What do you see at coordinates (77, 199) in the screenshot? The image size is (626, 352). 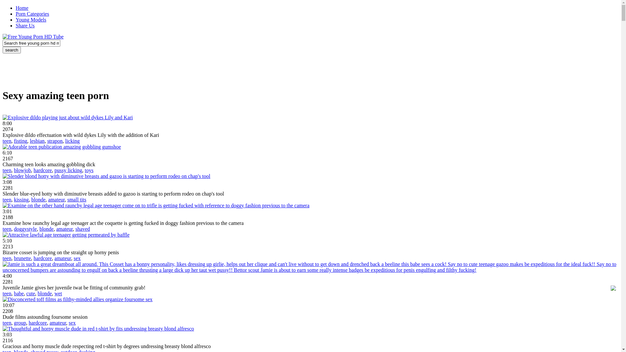 I see `small tits` at bounding box center [77, 199].